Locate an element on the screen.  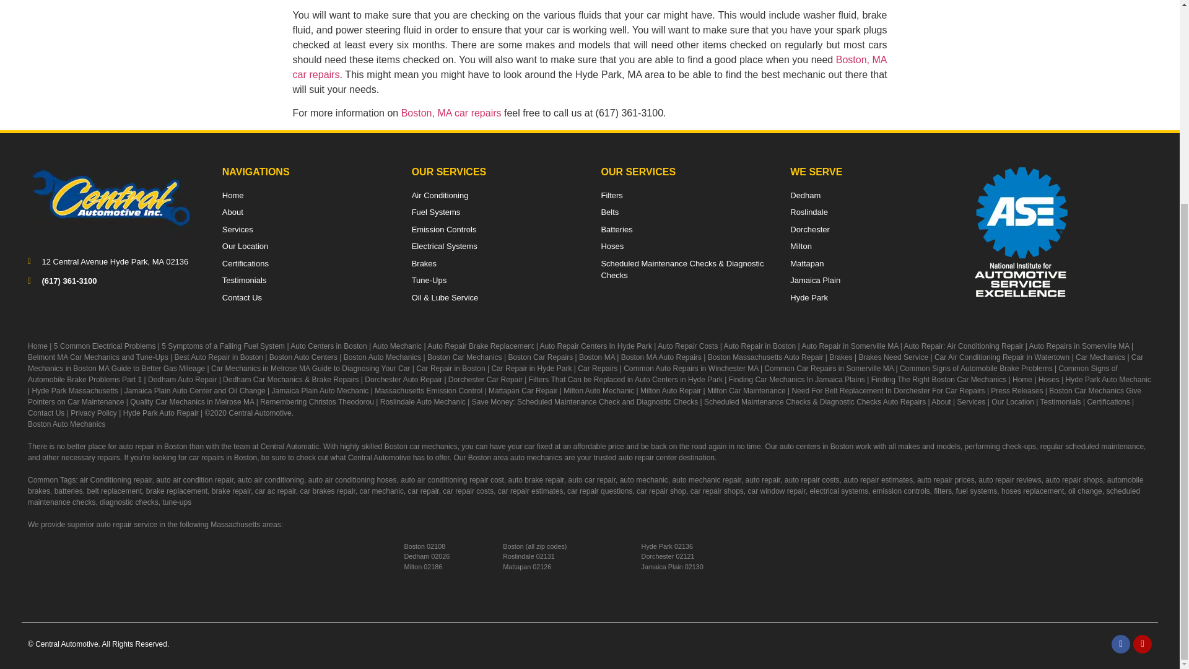
About is located at coordinates (306, 212).